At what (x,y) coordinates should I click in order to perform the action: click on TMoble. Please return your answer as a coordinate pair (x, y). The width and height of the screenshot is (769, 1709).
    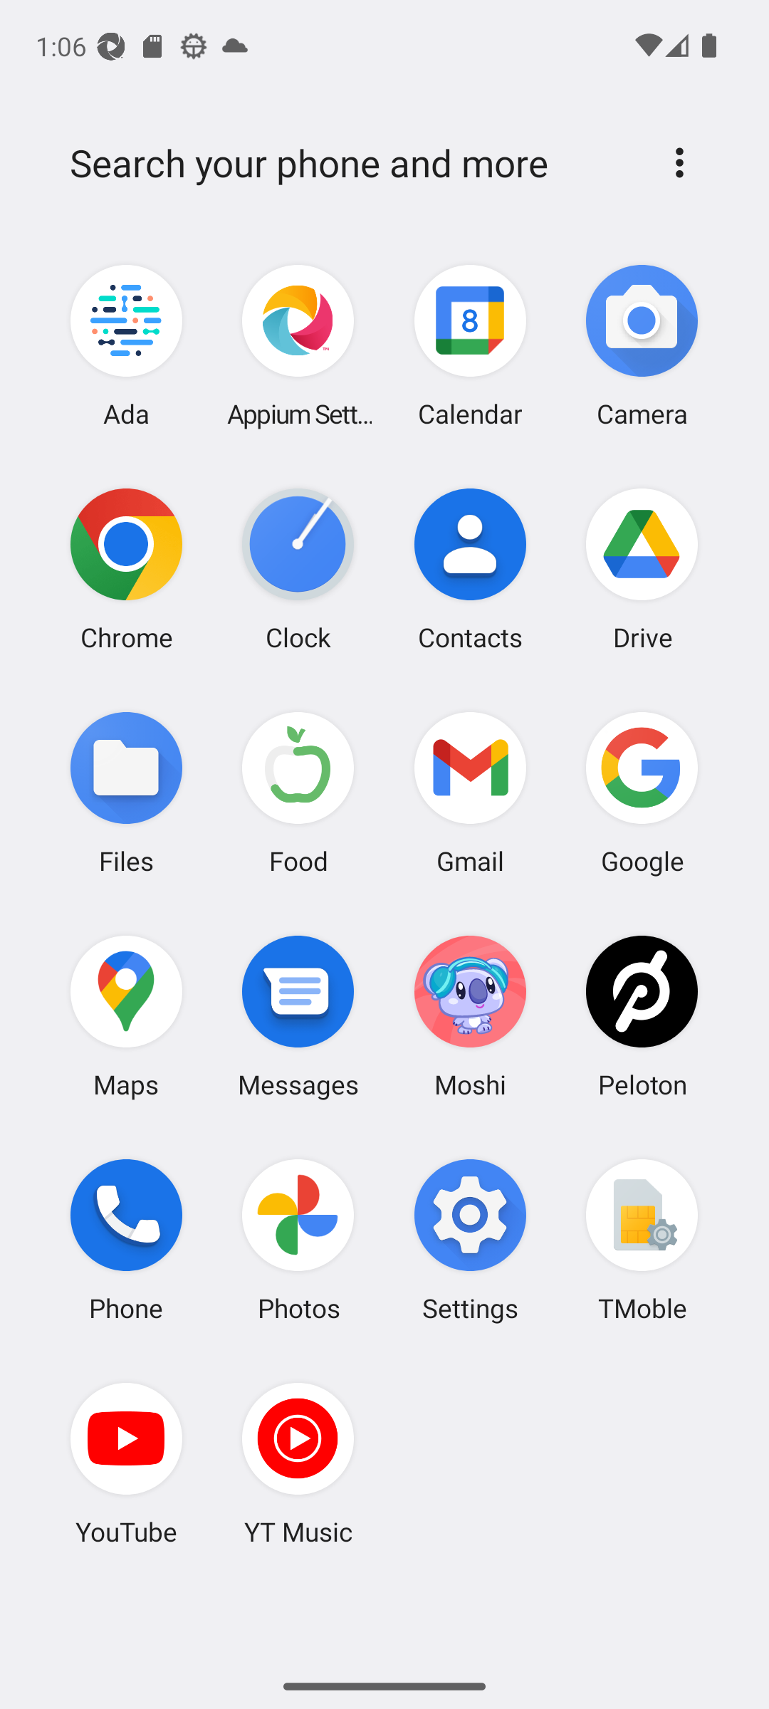
    Looking at the image, I should click on (642, 1240).